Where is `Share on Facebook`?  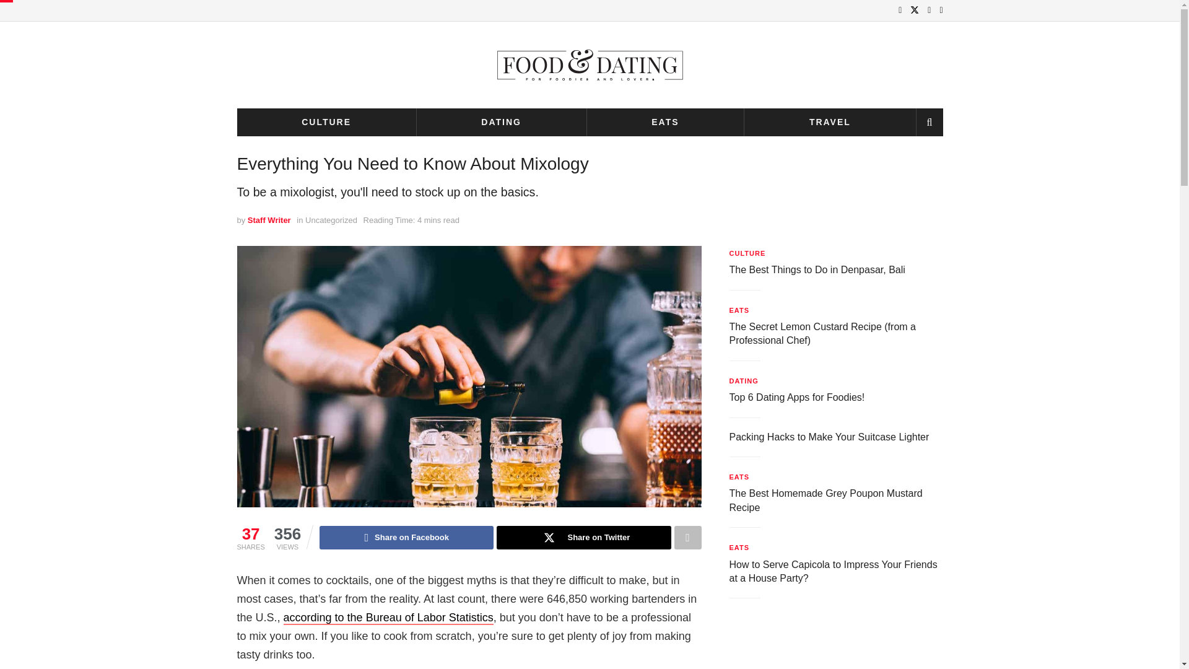
Share on Facebook is located at coordinates (406, 537).